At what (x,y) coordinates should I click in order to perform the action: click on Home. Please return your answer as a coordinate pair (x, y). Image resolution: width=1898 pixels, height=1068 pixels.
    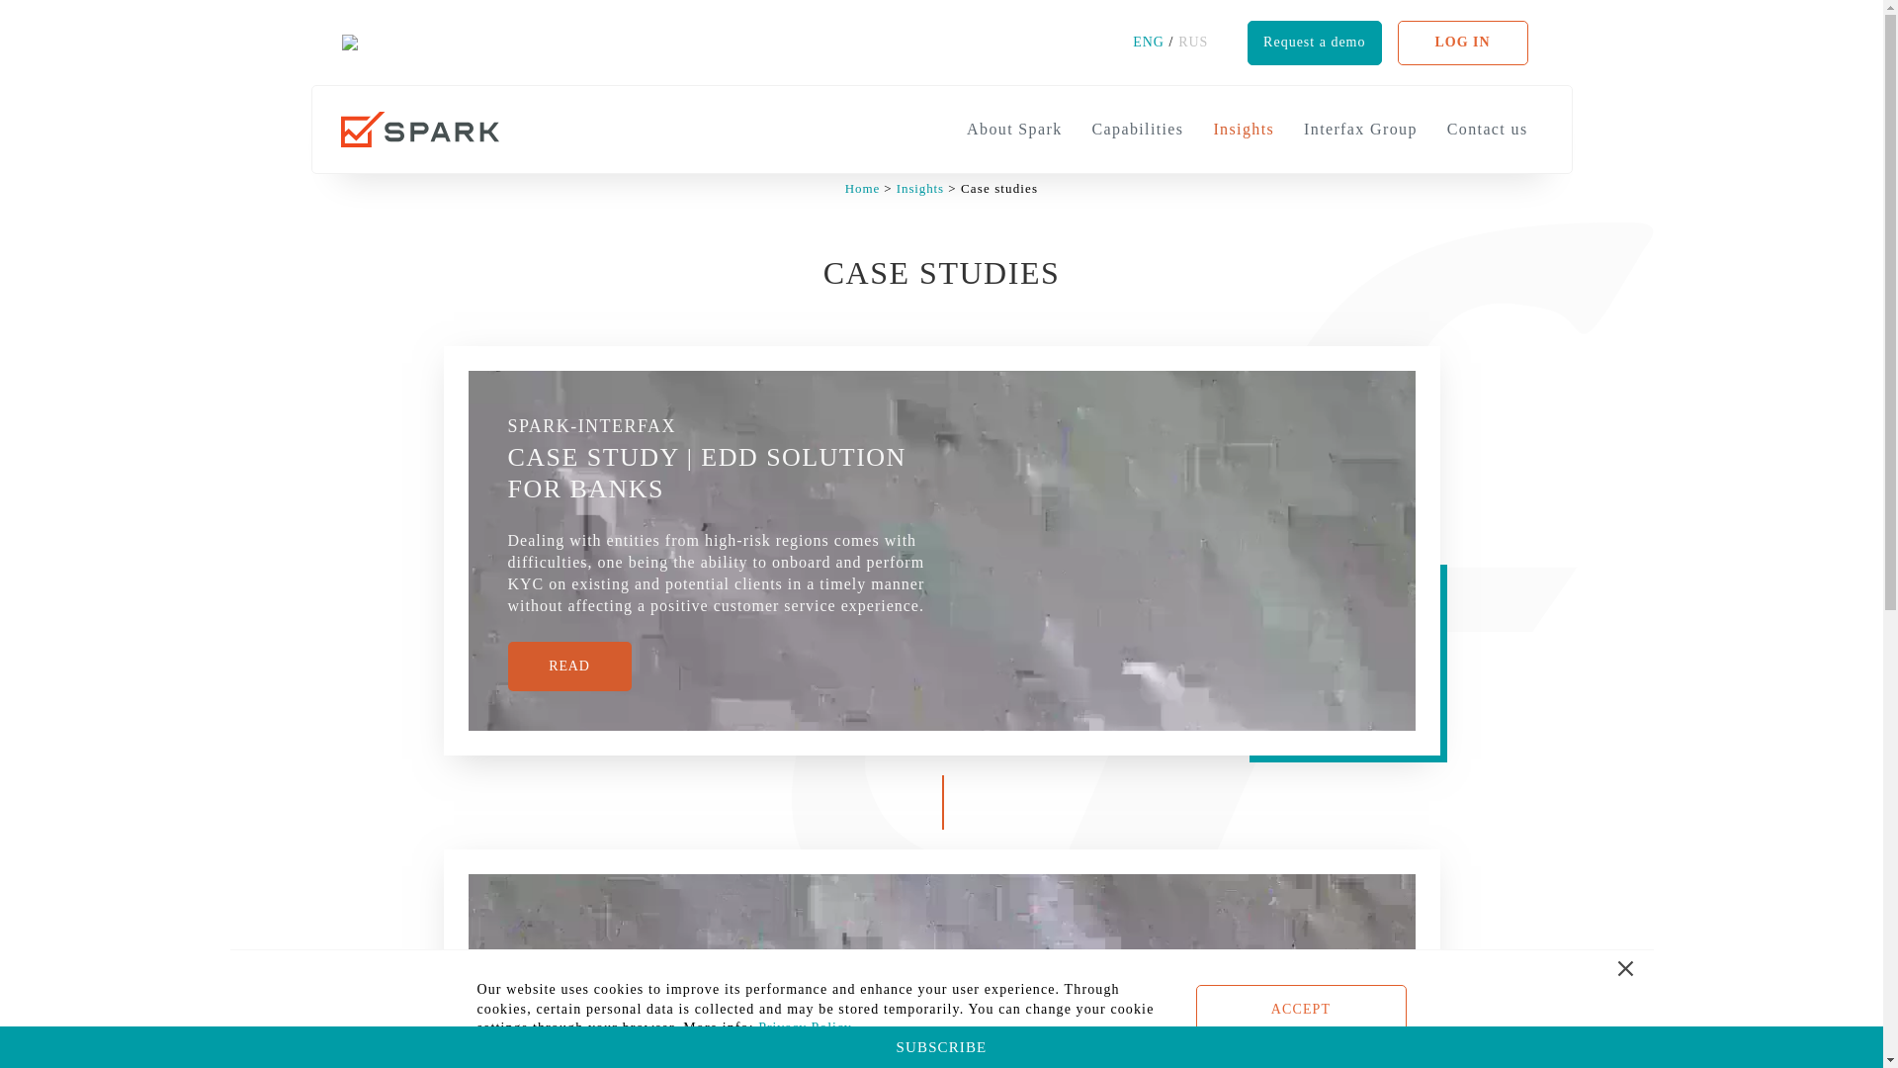
    Looking at the image, I should click on (864, 188).